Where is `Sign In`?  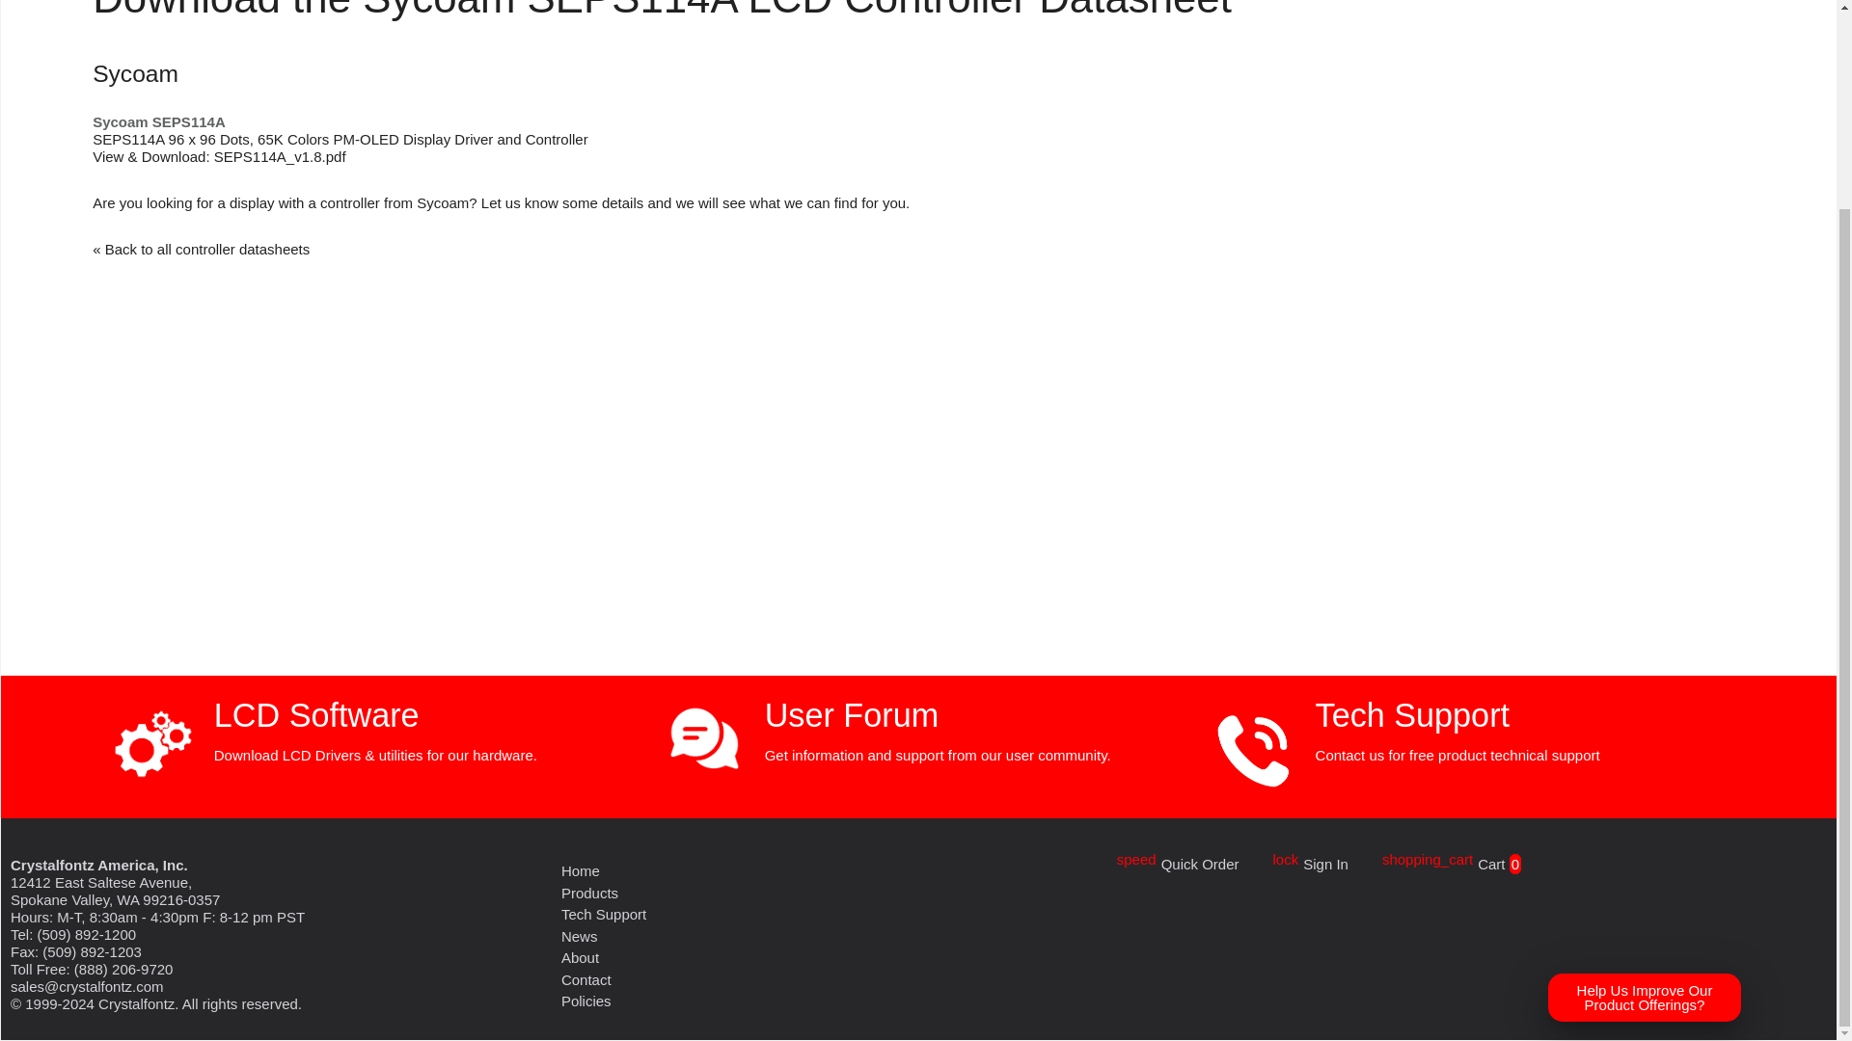
Sign In is located at coordinates (1325, 862).